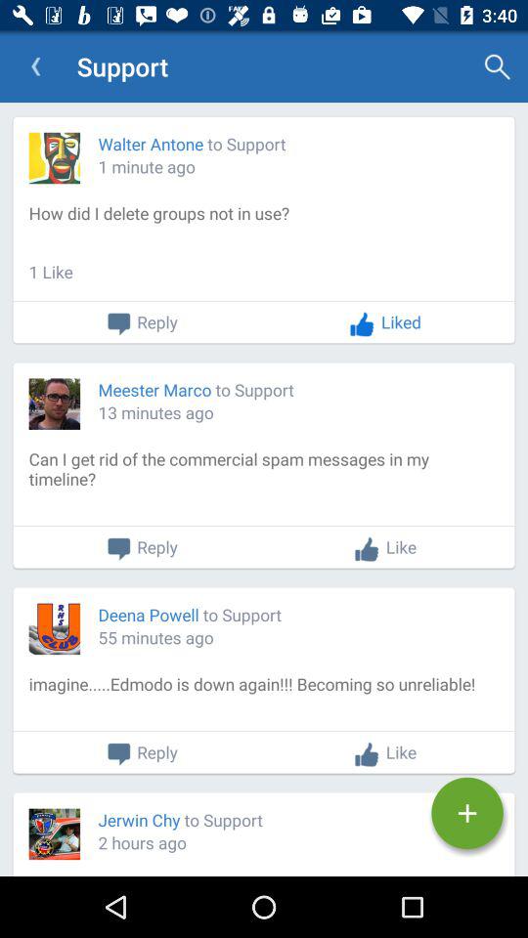 Image resolution: width=528 pixels, height=938 pixels. What do you see at coordinates (264, 231) in the screenshot?
I see `select the complete profile information of the first person in the page` at bounding box center [264, 231].